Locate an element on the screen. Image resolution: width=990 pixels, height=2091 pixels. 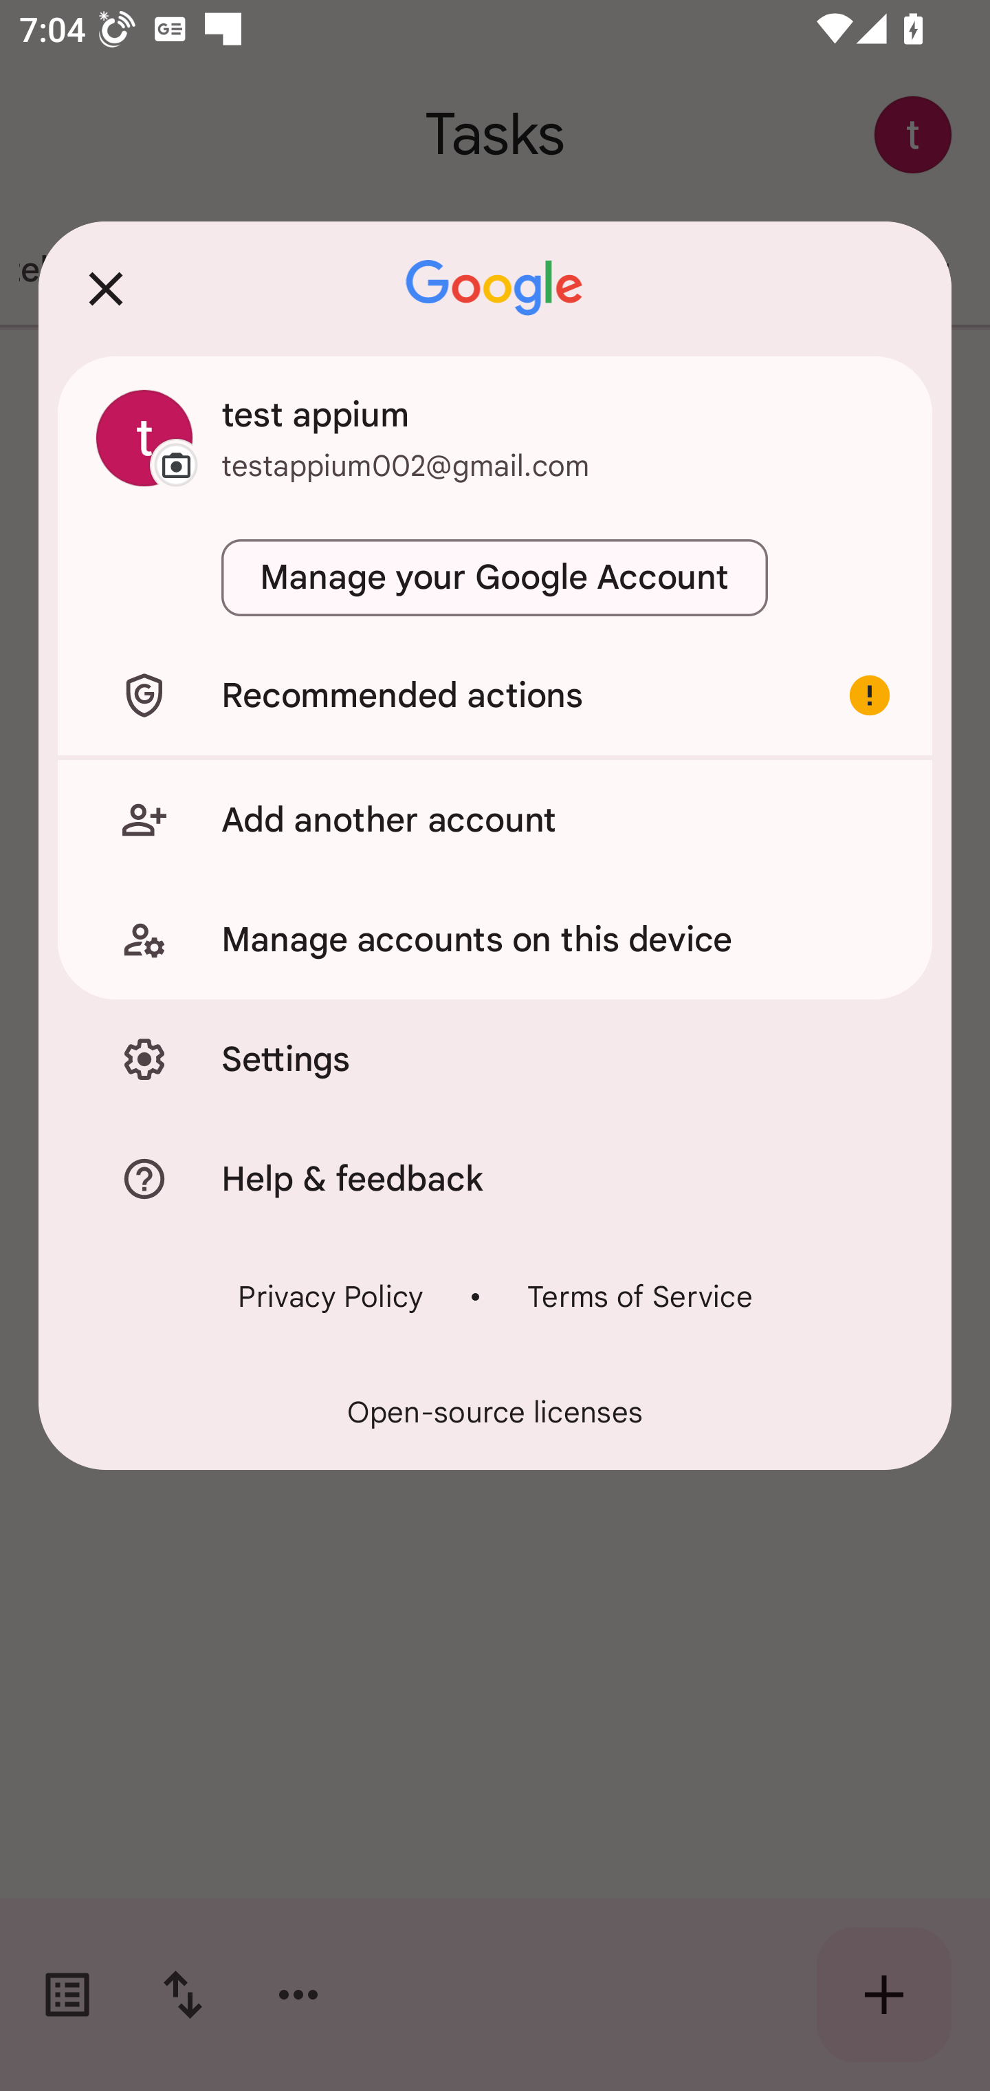
Add another account is located at coordinates (495, 819).